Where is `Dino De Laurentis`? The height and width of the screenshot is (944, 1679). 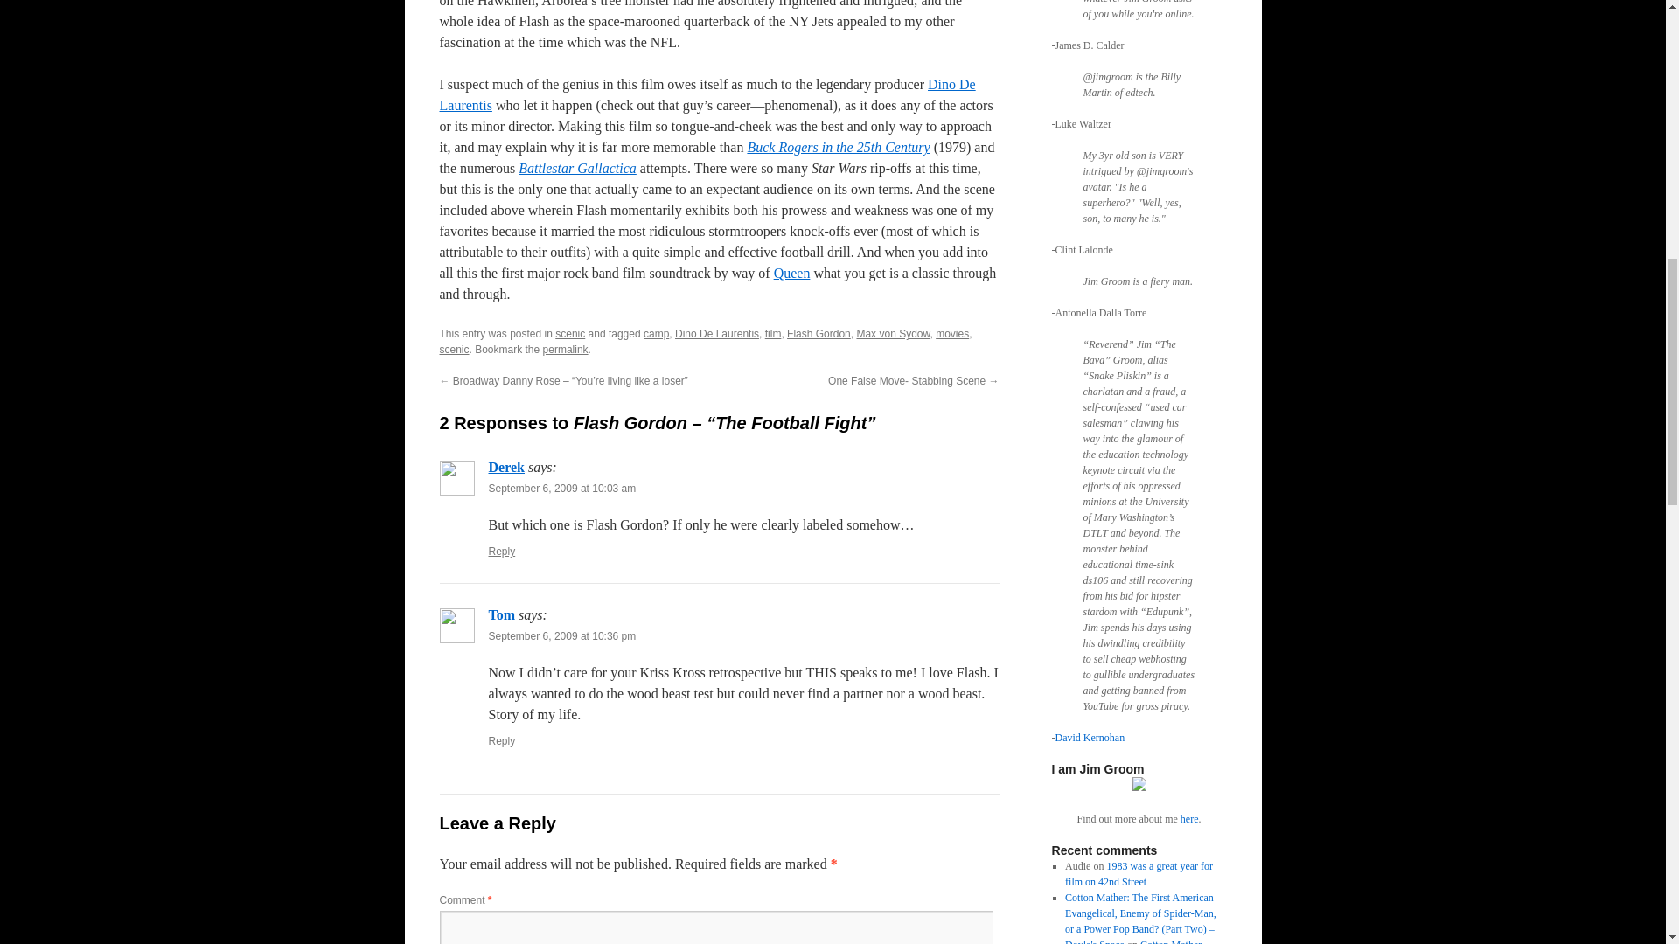 Dino De Laurentis is located at coordinates (716, 333).